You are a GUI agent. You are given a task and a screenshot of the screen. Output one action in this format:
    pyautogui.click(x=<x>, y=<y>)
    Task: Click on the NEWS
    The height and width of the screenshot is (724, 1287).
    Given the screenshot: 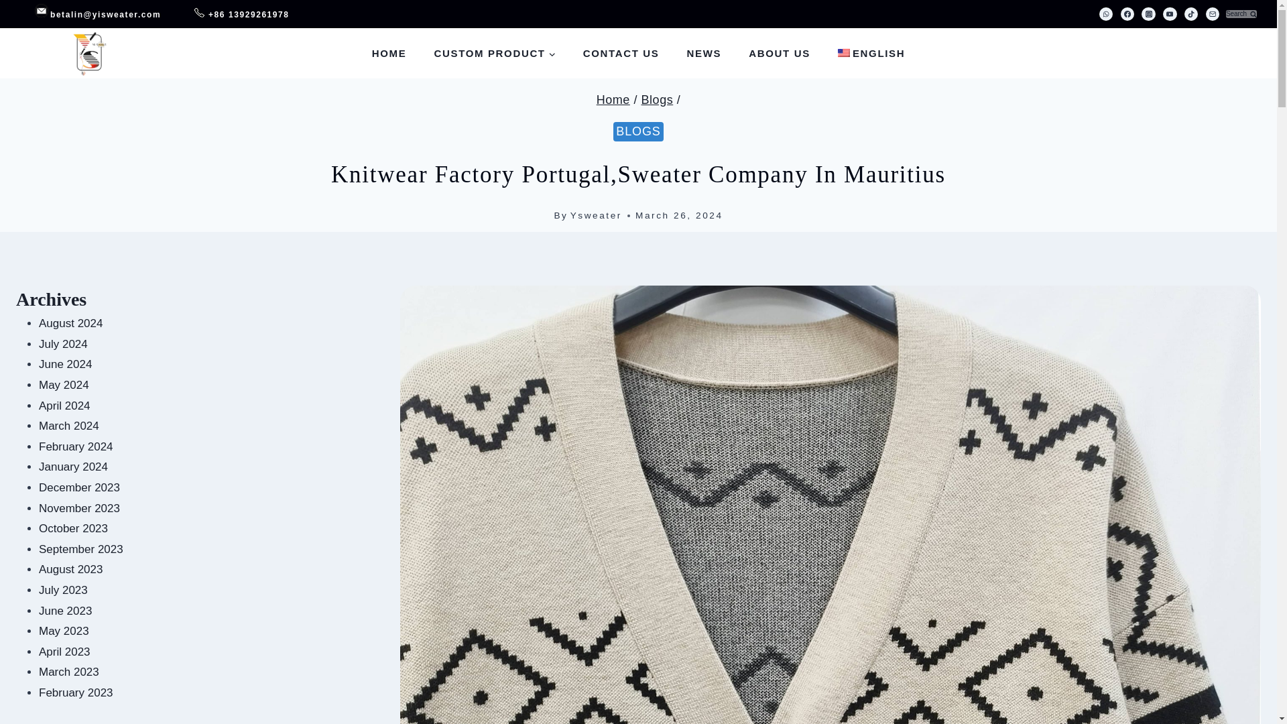 What is the action you would take?
    pyautogui.click(x=704, y=52)
    